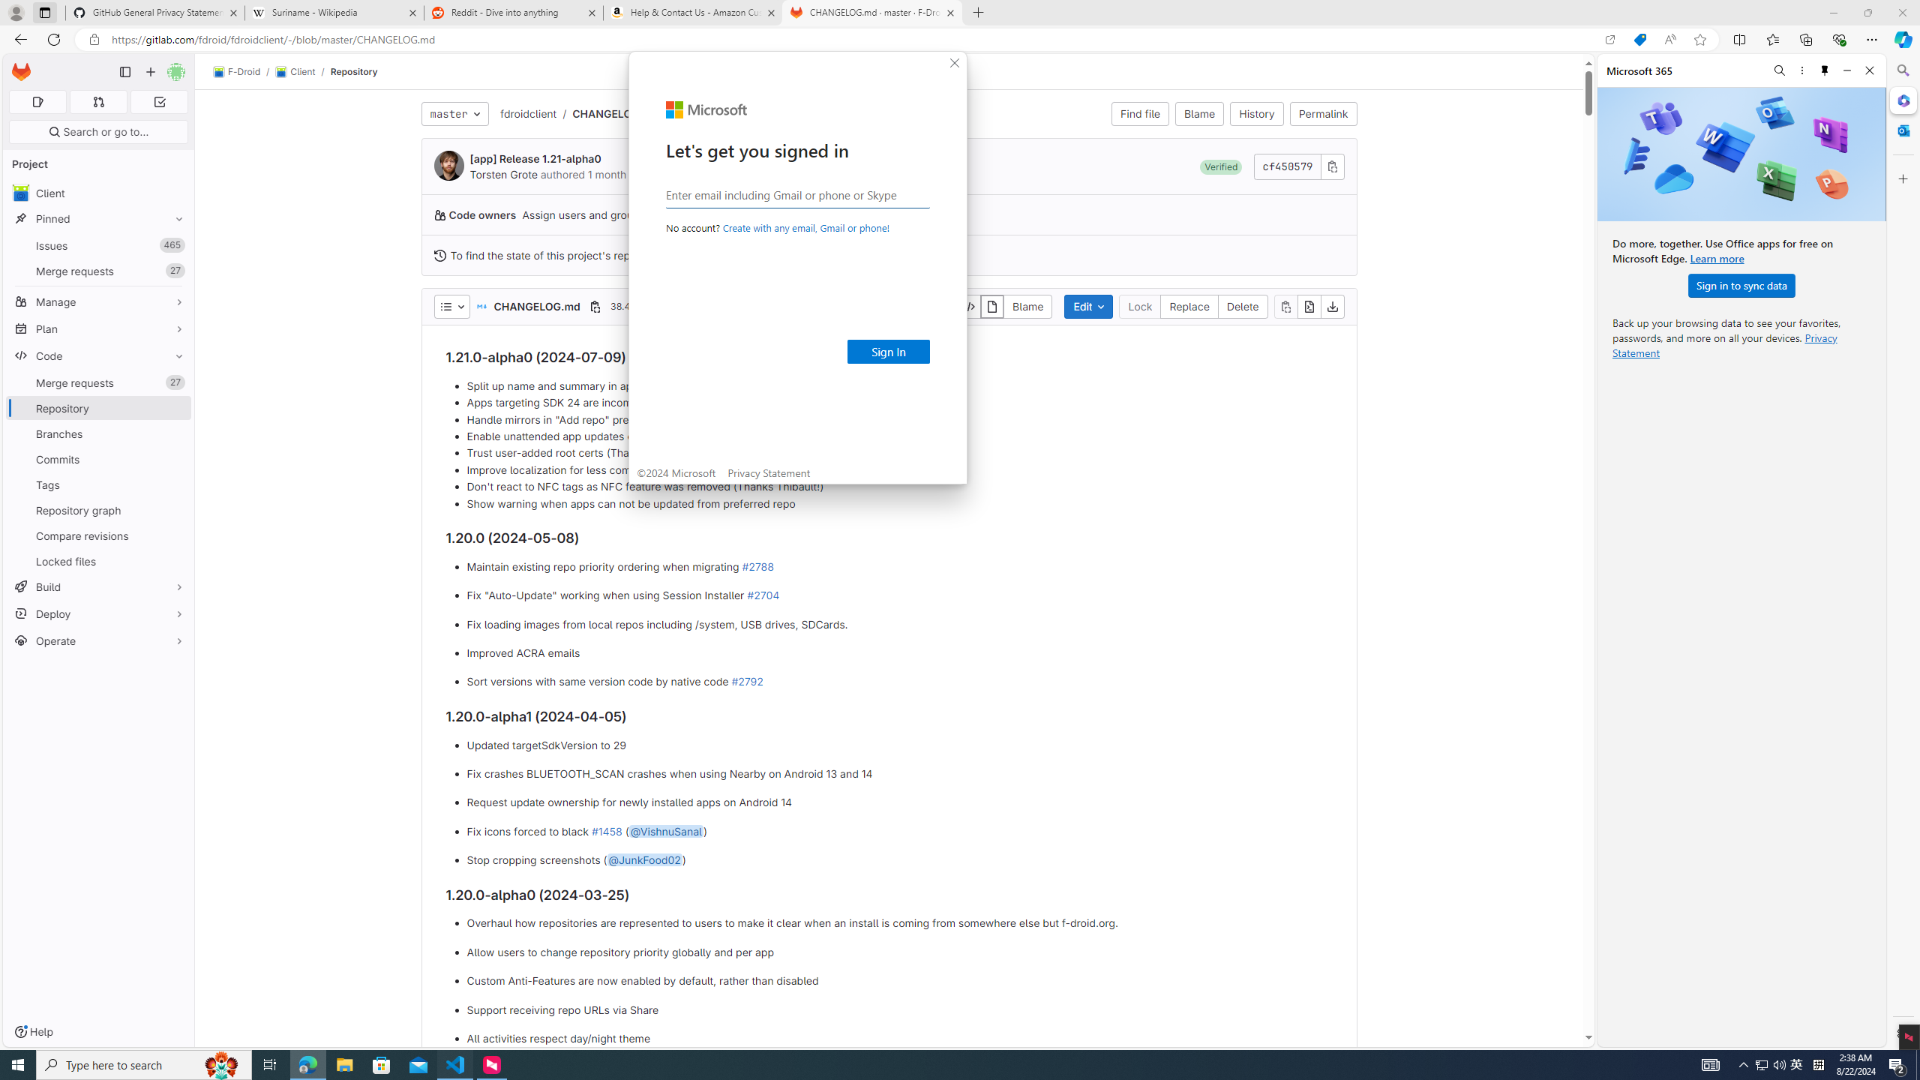 Image resolution: width=1920 pixels, height=1080 pixels. I want to click on Toggle Panel (Ctrl+J), so click(1767, 12).